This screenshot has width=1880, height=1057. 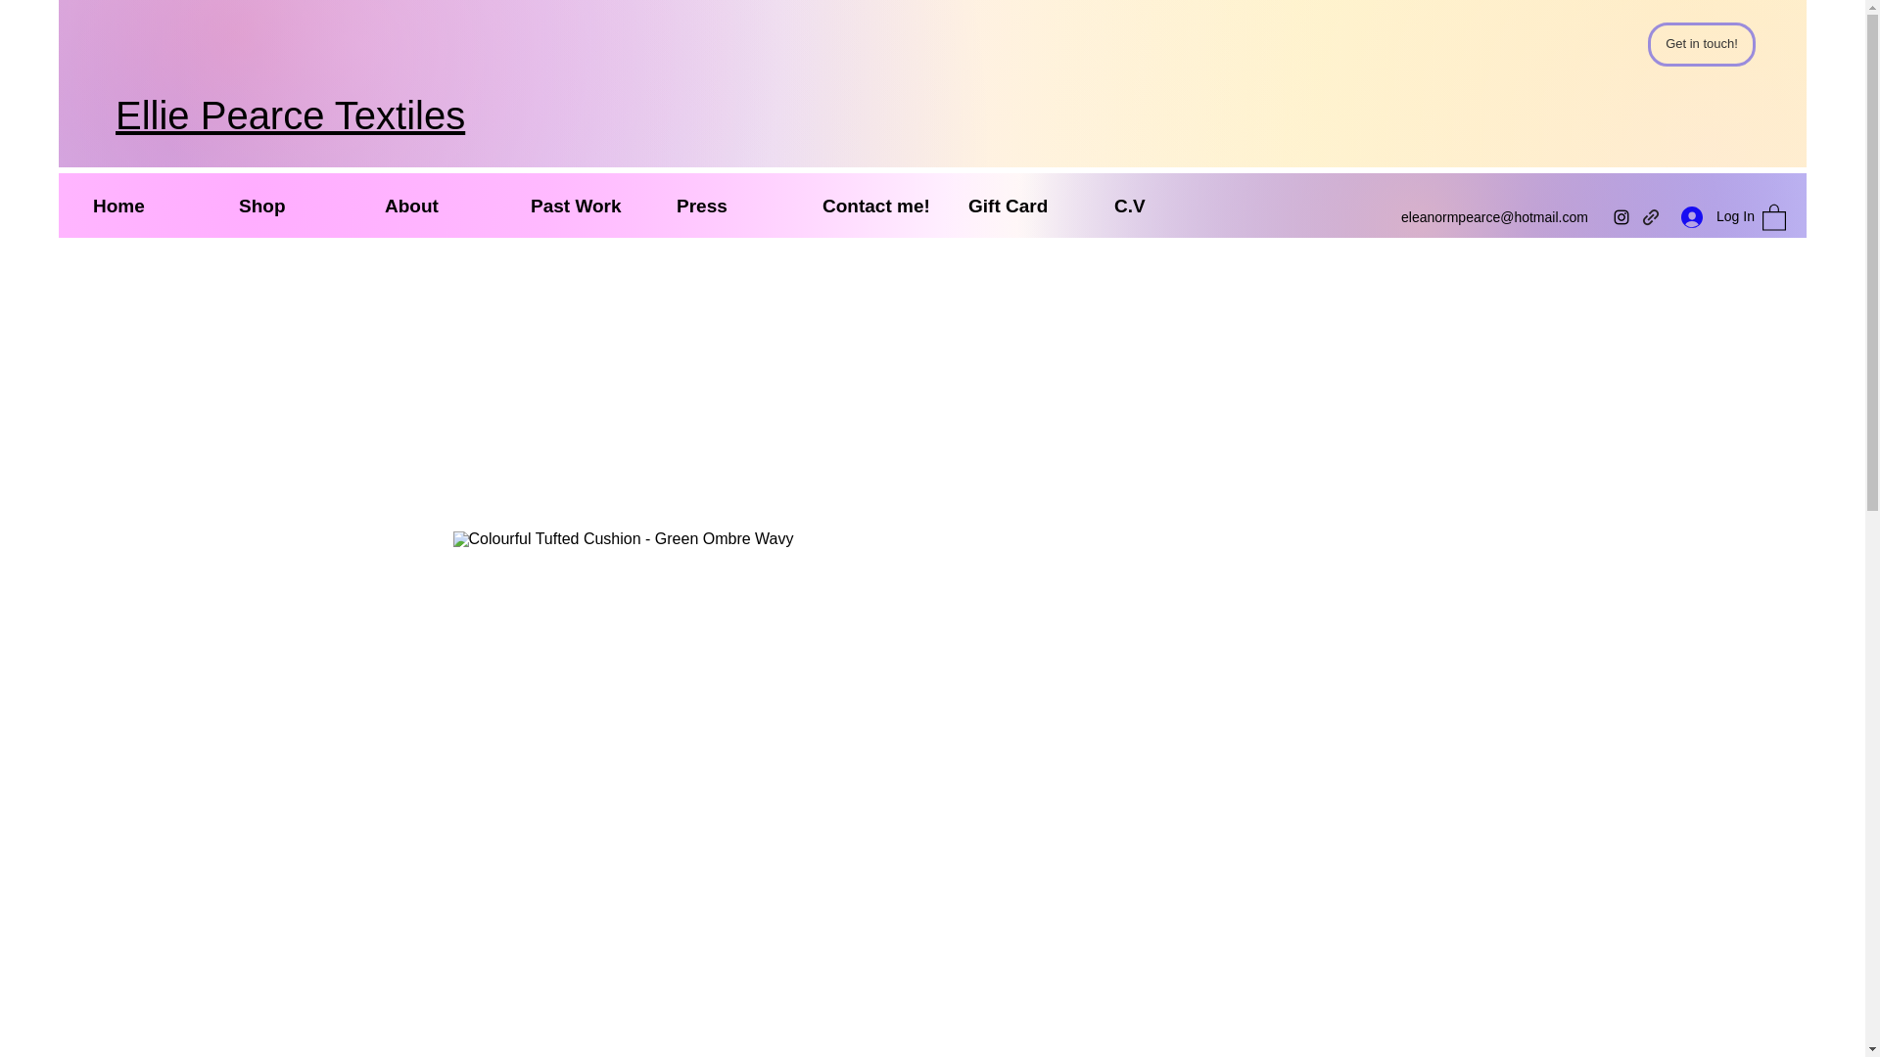 I want to click on About, so click(x=443, y=204).